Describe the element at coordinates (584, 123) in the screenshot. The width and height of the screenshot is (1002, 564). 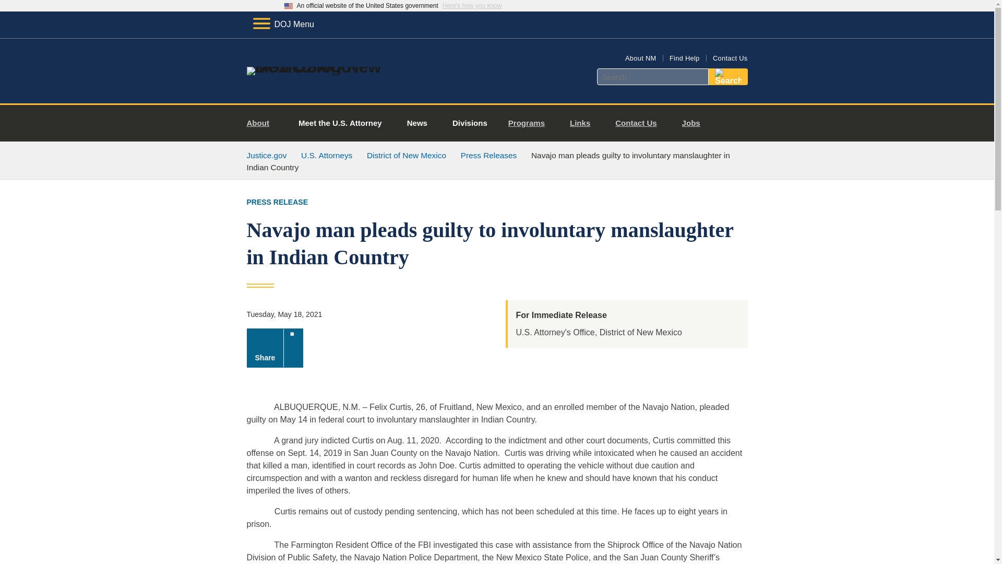
I see `Links` at that location.